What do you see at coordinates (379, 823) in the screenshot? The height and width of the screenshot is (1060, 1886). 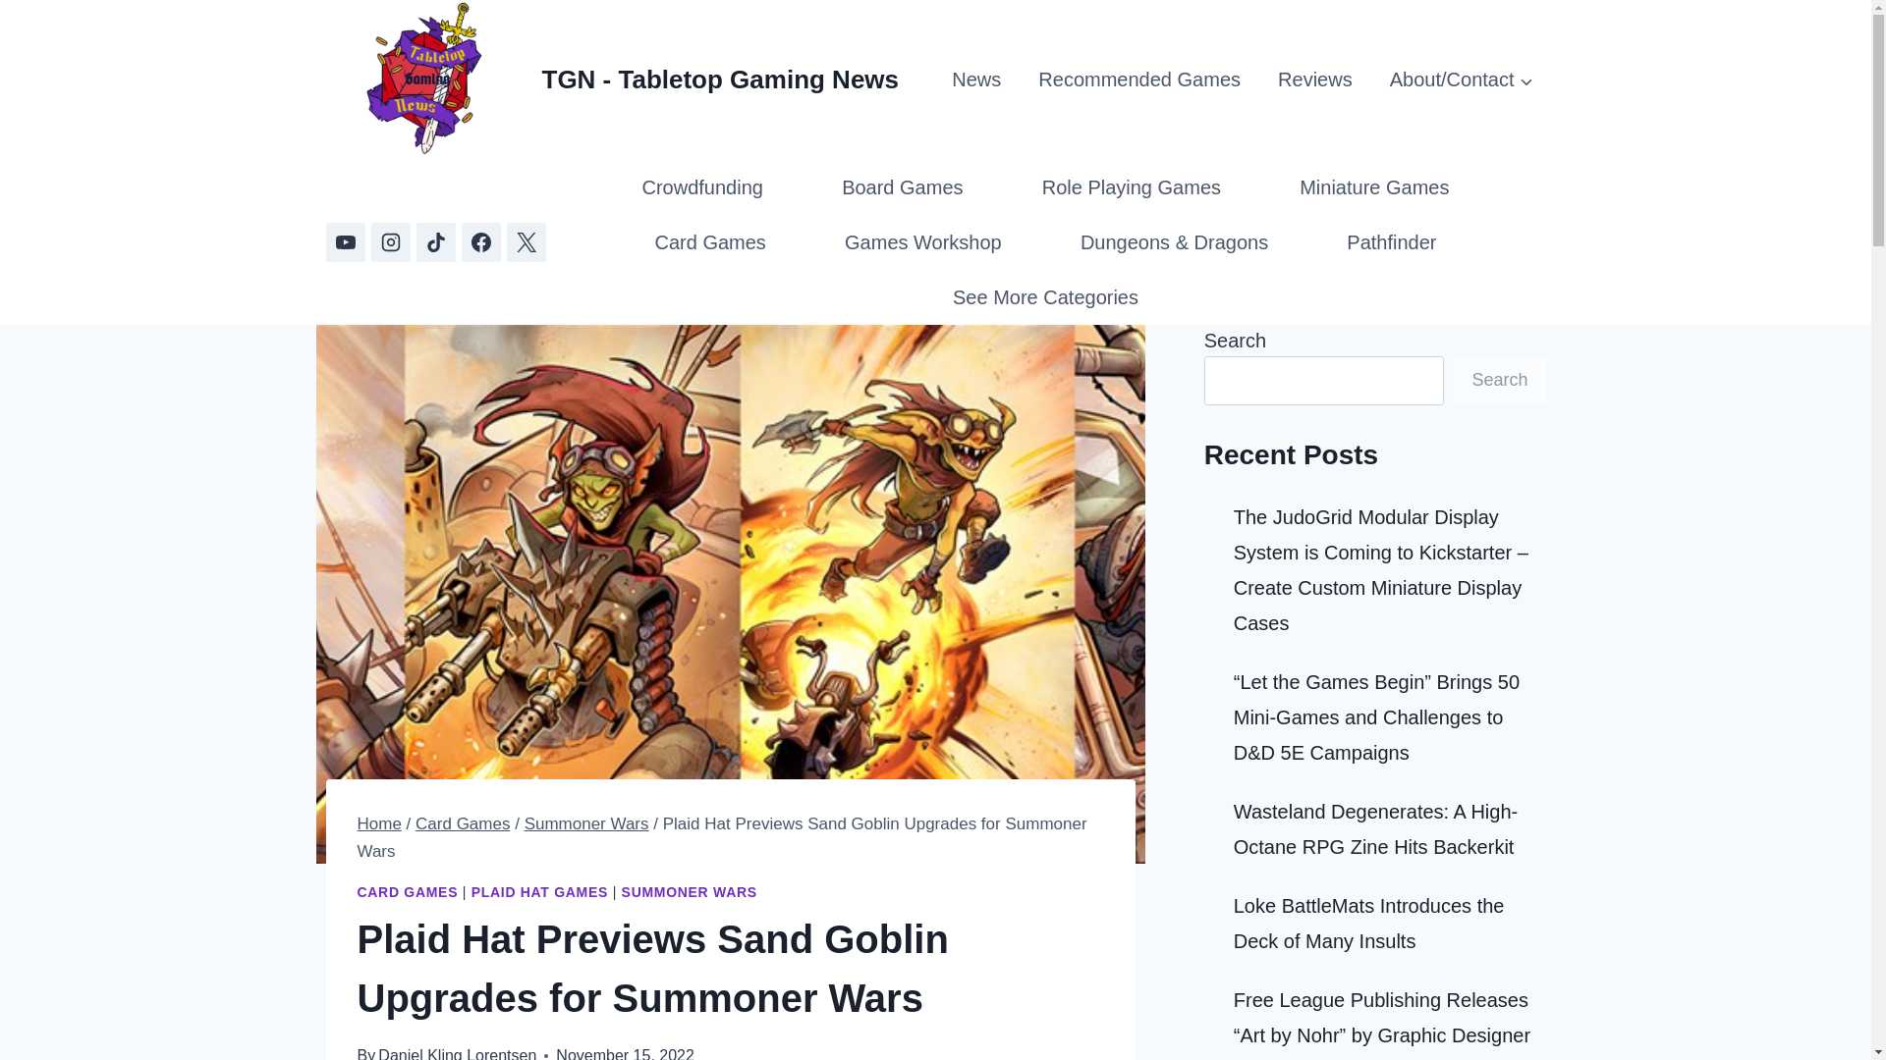 I see `Home` at bounding box center [379, 823].